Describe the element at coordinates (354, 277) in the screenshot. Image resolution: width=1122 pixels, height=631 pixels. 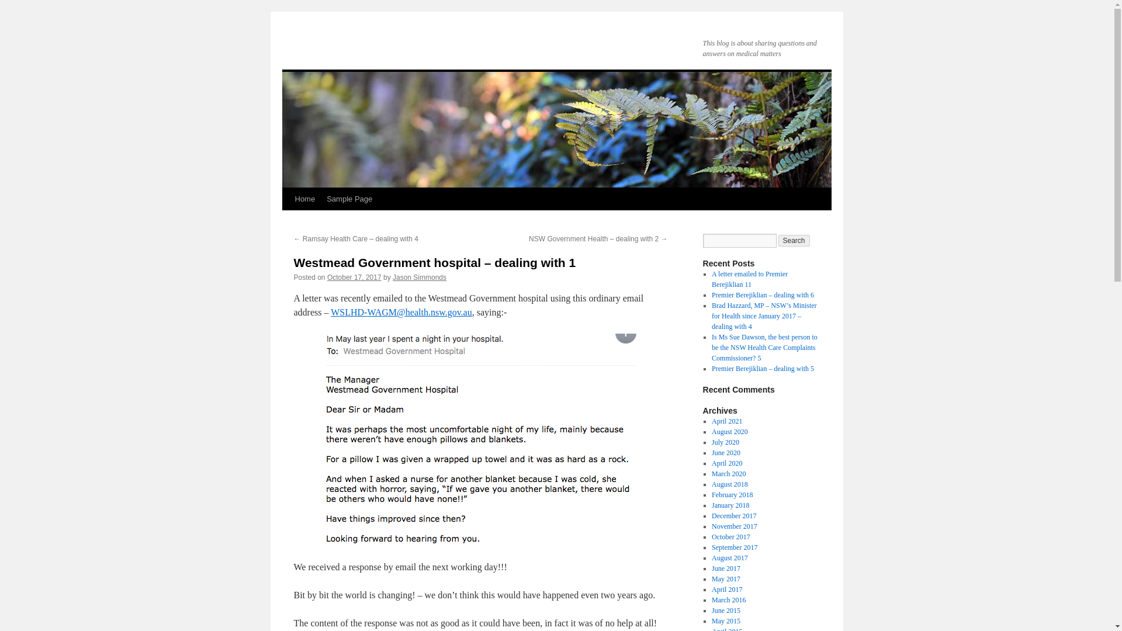
I see `October 17, 2017` at that location.